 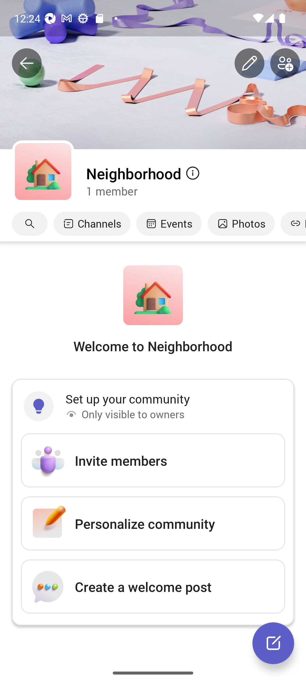 What do you see at coordinates (285, 63) in the screenshot?
I see `Add members` at bounding box center [285, 63].